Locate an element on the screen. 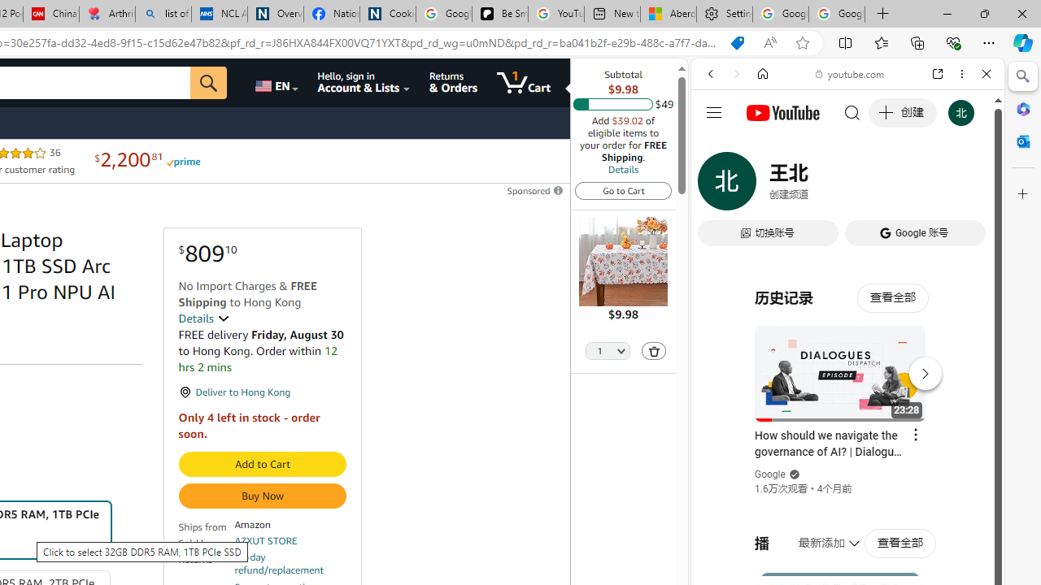 This screenshot has height=585, width=1041. Add to Cart is located at coordinates (262, 465).